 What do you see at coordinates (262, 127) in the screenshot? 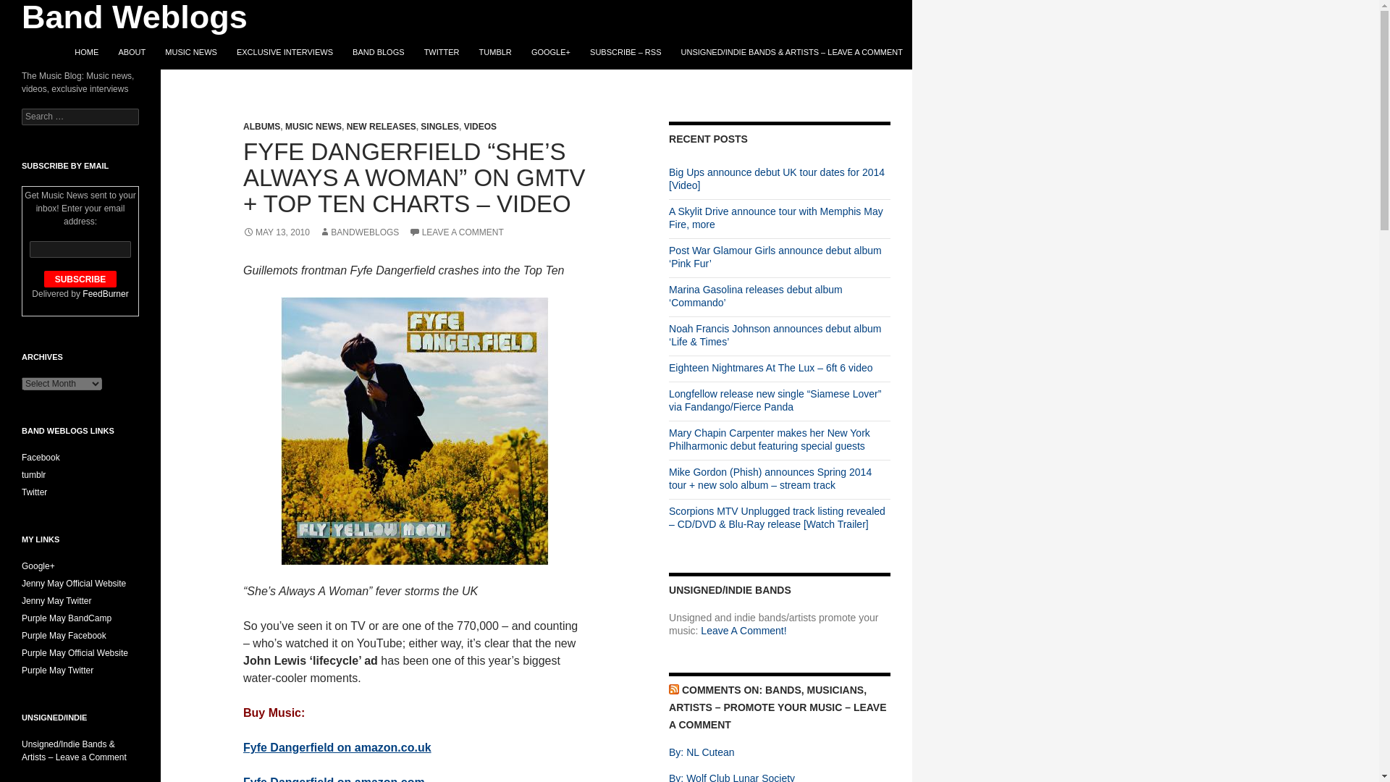
I see `View all posts in Albums` at bounding box center [262, 127].